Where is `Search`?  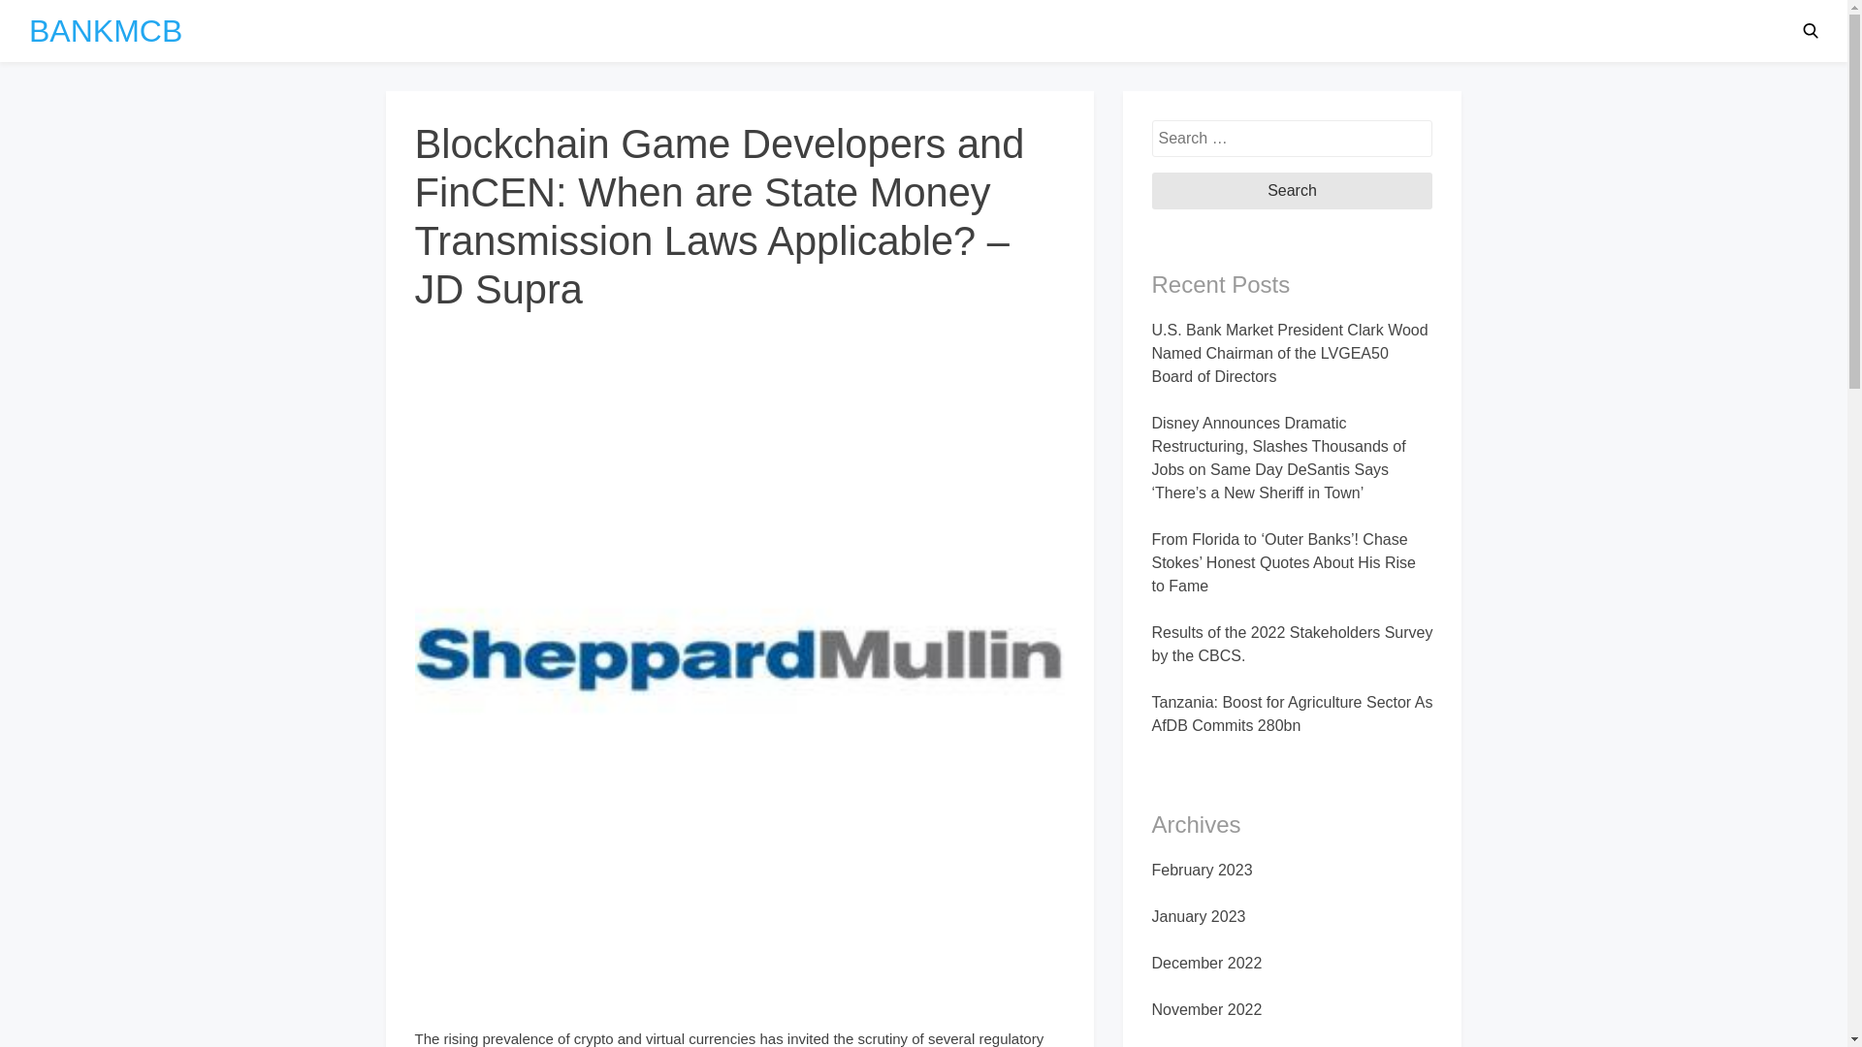 Search is located at coordinates (1293, 191).